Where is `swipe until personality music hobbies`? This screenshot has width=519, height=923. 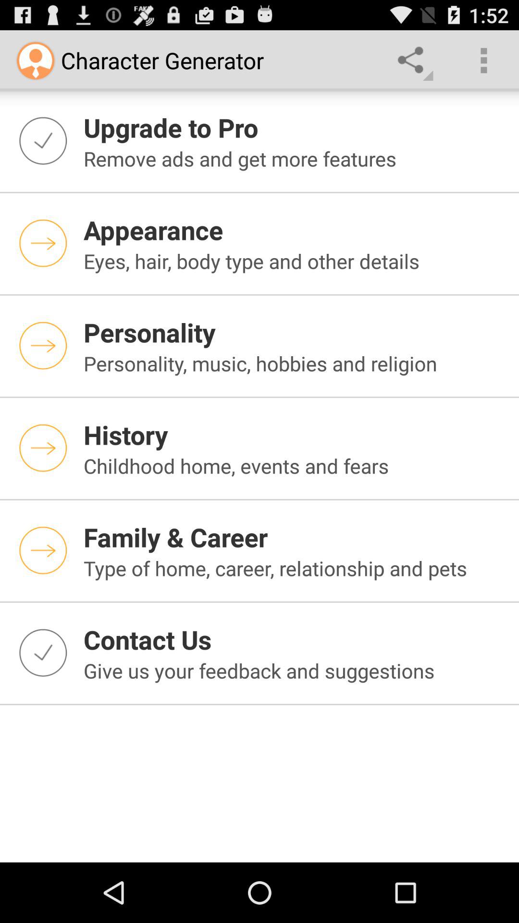
swipe until personality music hobbies is located at coordinates (296, 363).